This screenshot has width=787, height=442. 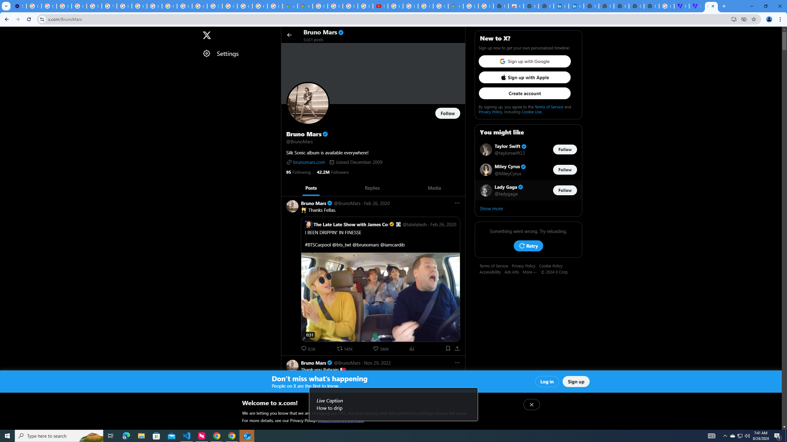 I want to click on Square profile picture, so click(x=309, y=224).